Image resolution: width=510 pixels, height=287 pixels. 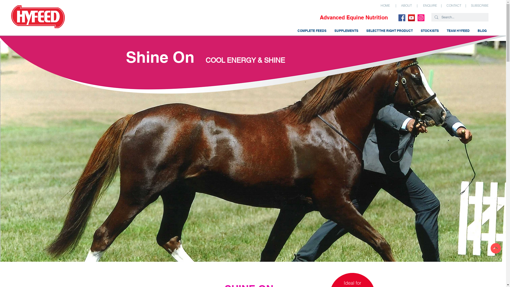 What do you see at coordinates (458, 31) in the screenshot?
I see `TEAM HYFEED` at bounding box center [458, 31].